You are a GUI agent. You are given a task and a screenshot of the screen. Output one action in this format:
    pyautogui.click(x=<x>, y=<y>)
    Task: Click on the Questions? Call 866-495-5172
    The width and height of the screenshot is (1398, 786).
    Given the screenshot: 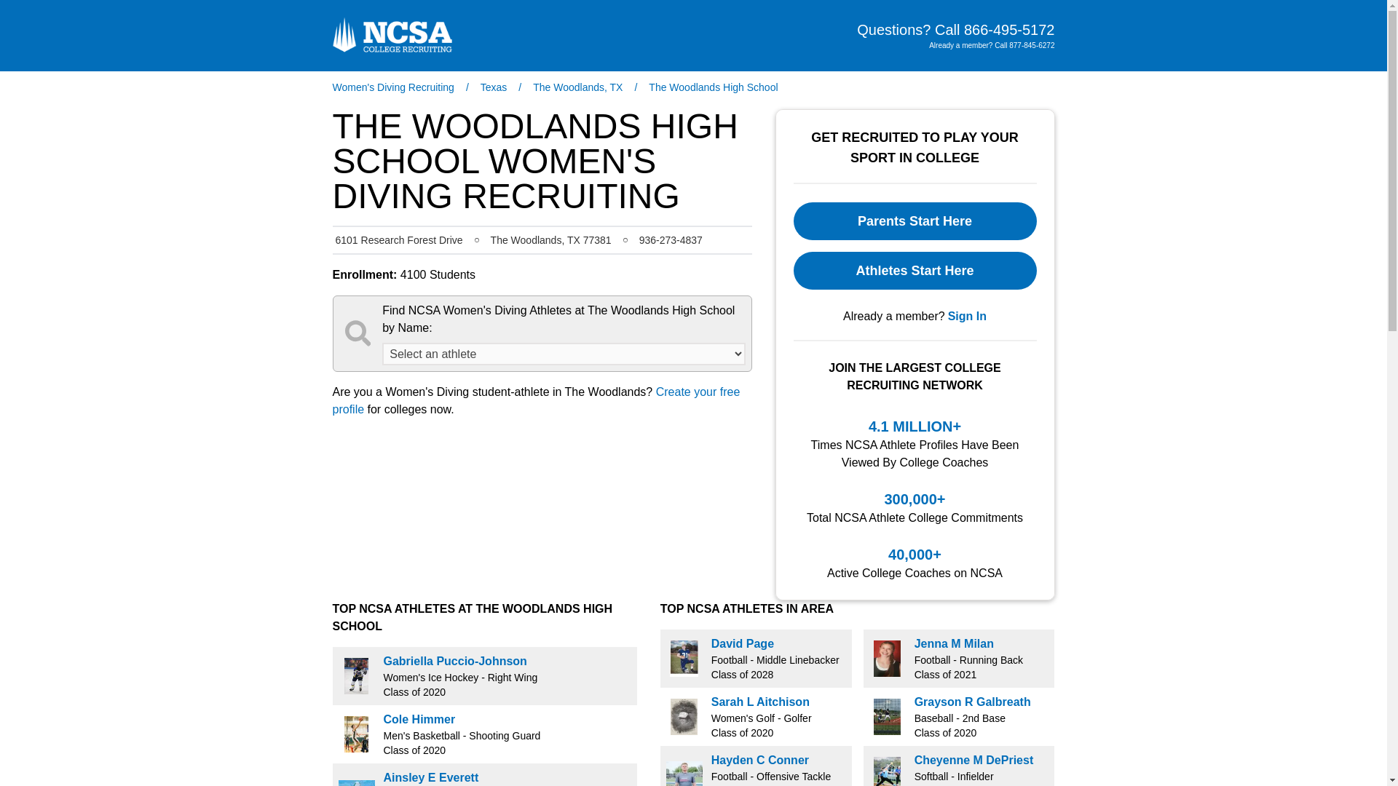 What is the action you would take?
    pyautogui.click(x=955, y=30)
    